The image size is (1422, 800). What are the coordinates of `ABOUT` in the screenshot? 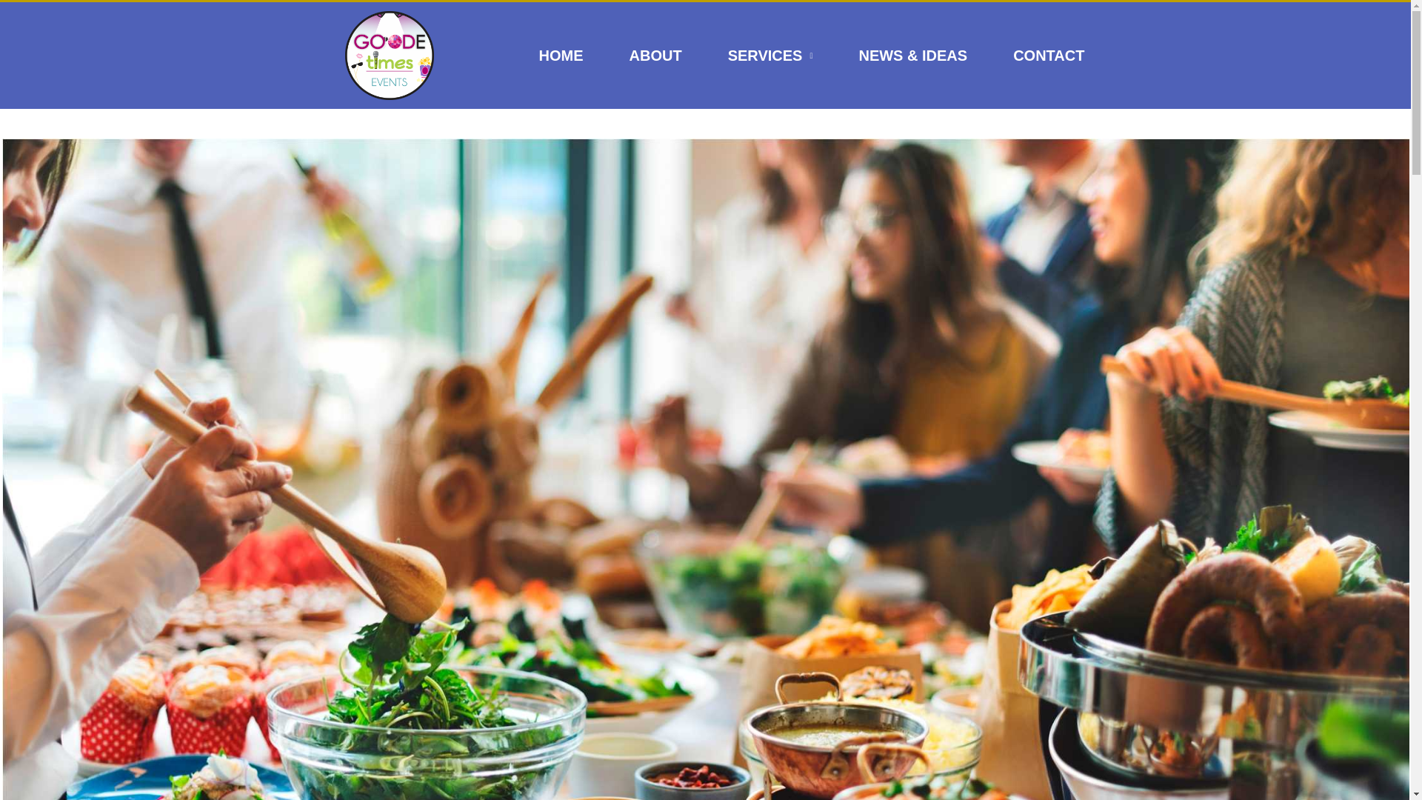 It's located at (656, 55).